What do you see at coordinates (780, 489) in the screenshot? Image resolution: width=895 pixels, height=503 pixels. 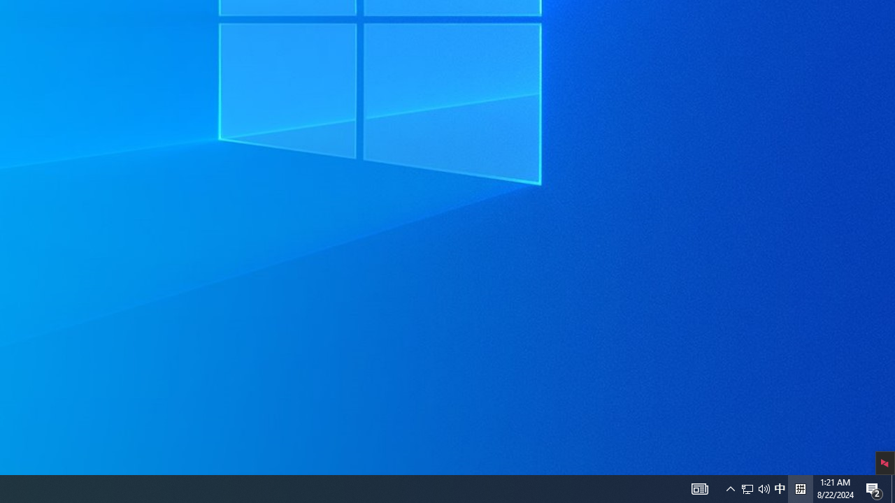 I see `User Promoted Notification Area` at bounding box center [780, 489].